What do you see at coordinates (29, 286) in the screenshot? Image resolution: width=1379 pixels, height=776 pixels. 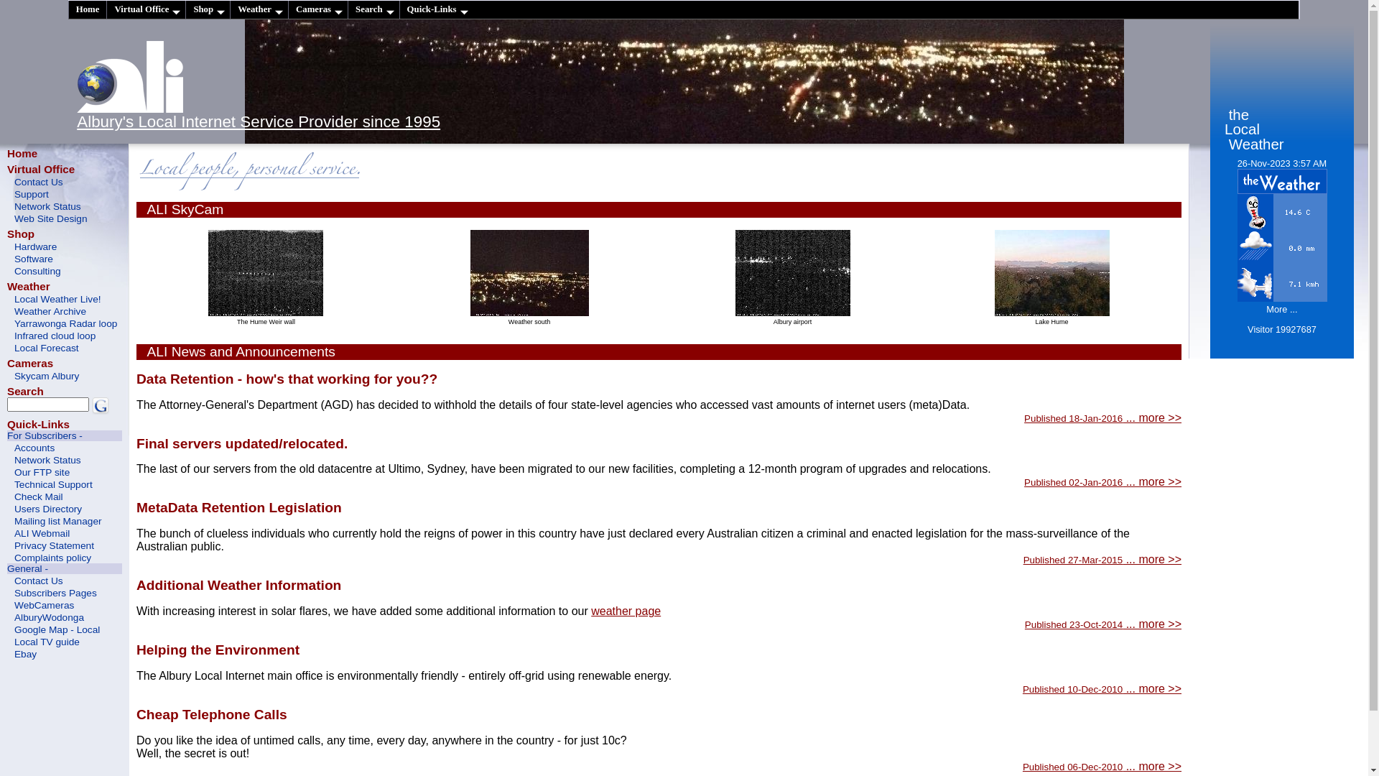 I see `Weather` at bounding box center [29, 286].